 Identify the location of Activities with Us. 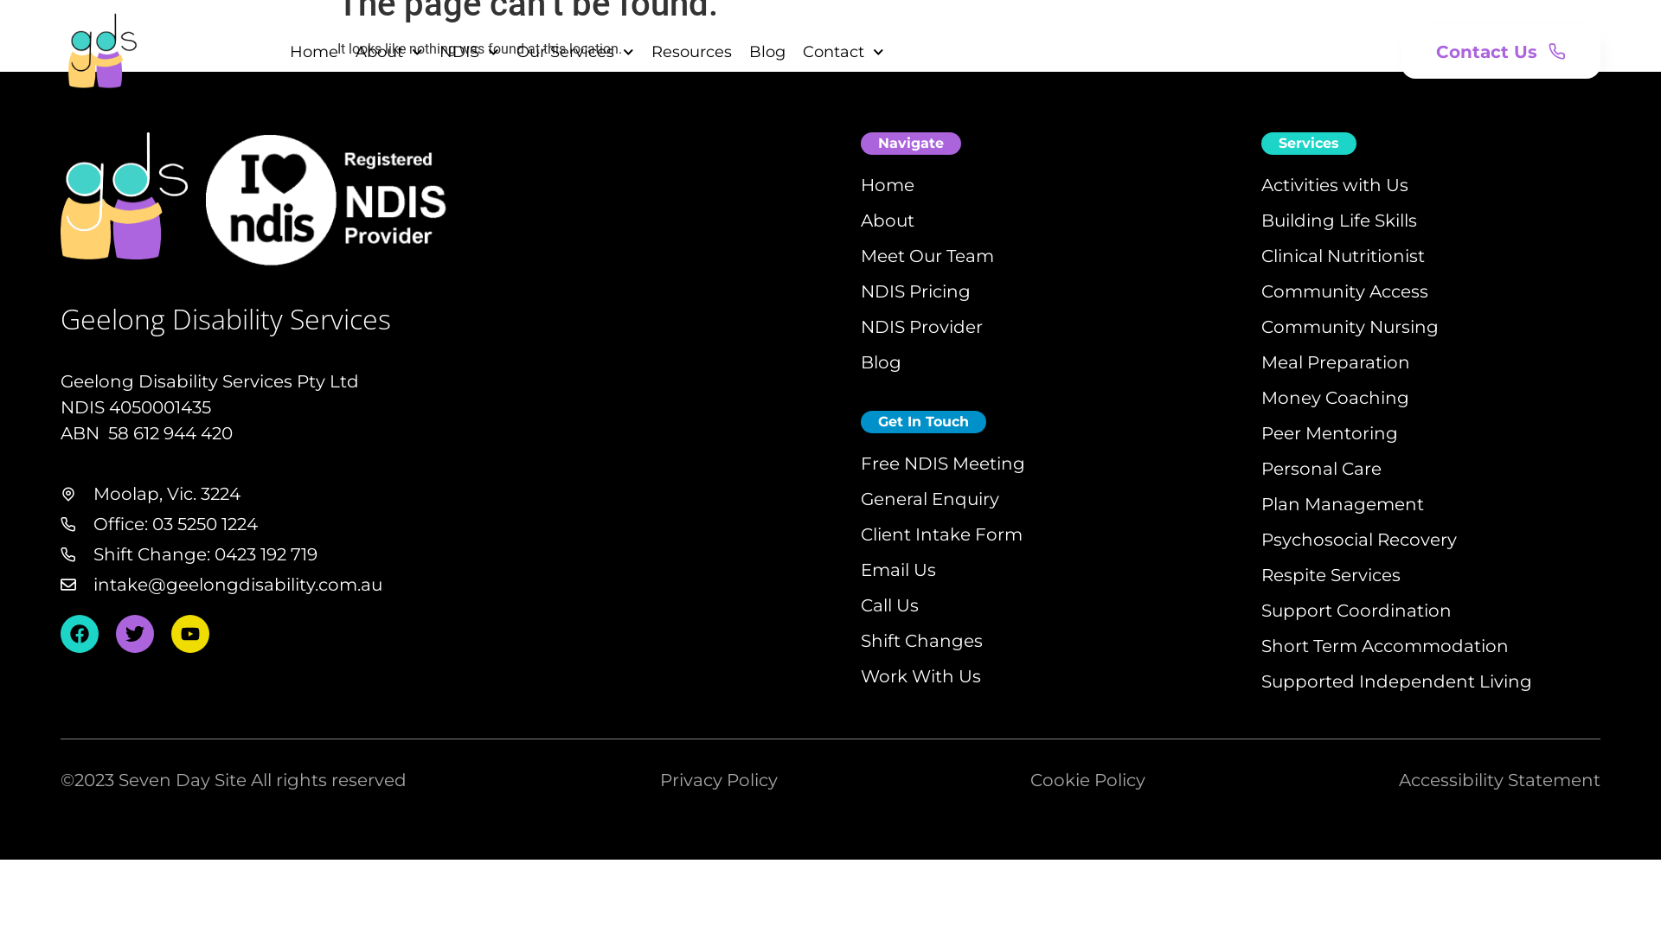
(1335, 185).